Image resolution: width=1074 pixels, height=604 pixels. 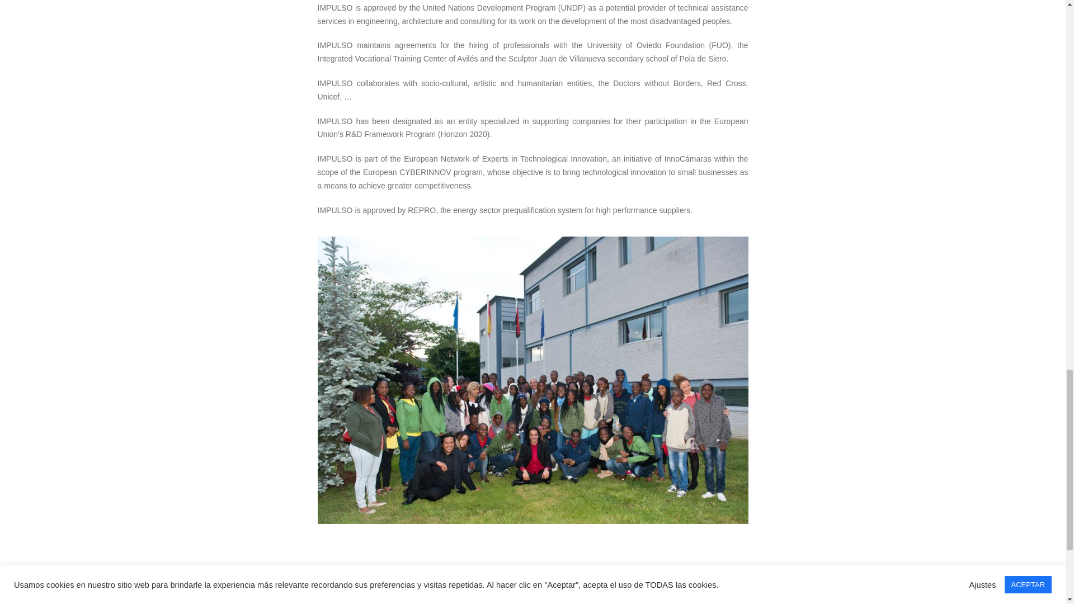 I want to click on Cookies policy, so click(x=576, y=582).